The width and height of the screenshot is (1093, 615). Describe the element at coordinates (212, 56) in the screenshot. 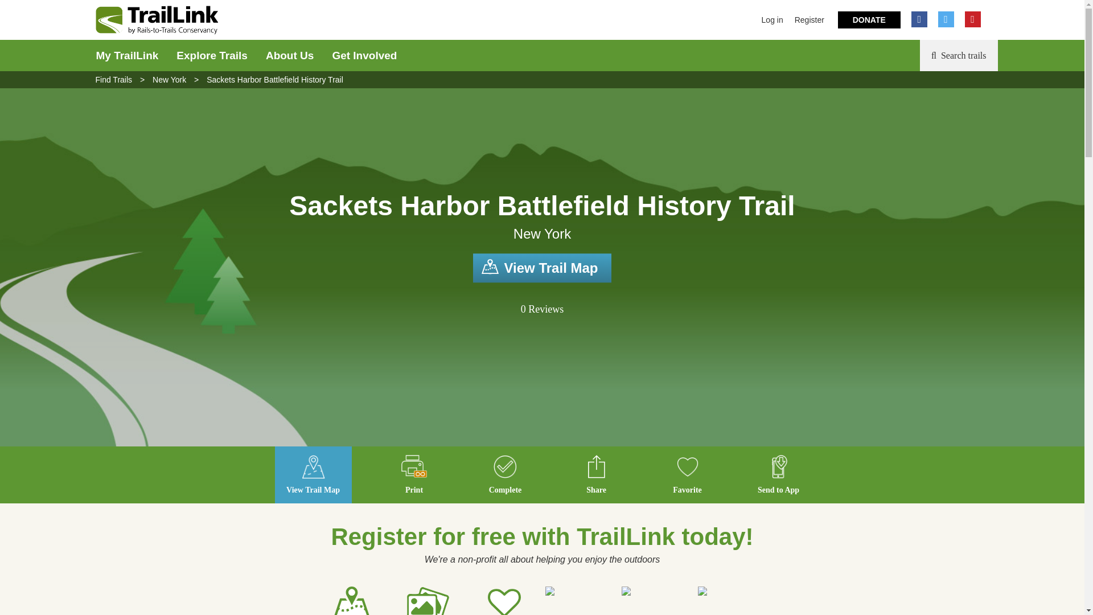

I see `Explore Trails` at that location.